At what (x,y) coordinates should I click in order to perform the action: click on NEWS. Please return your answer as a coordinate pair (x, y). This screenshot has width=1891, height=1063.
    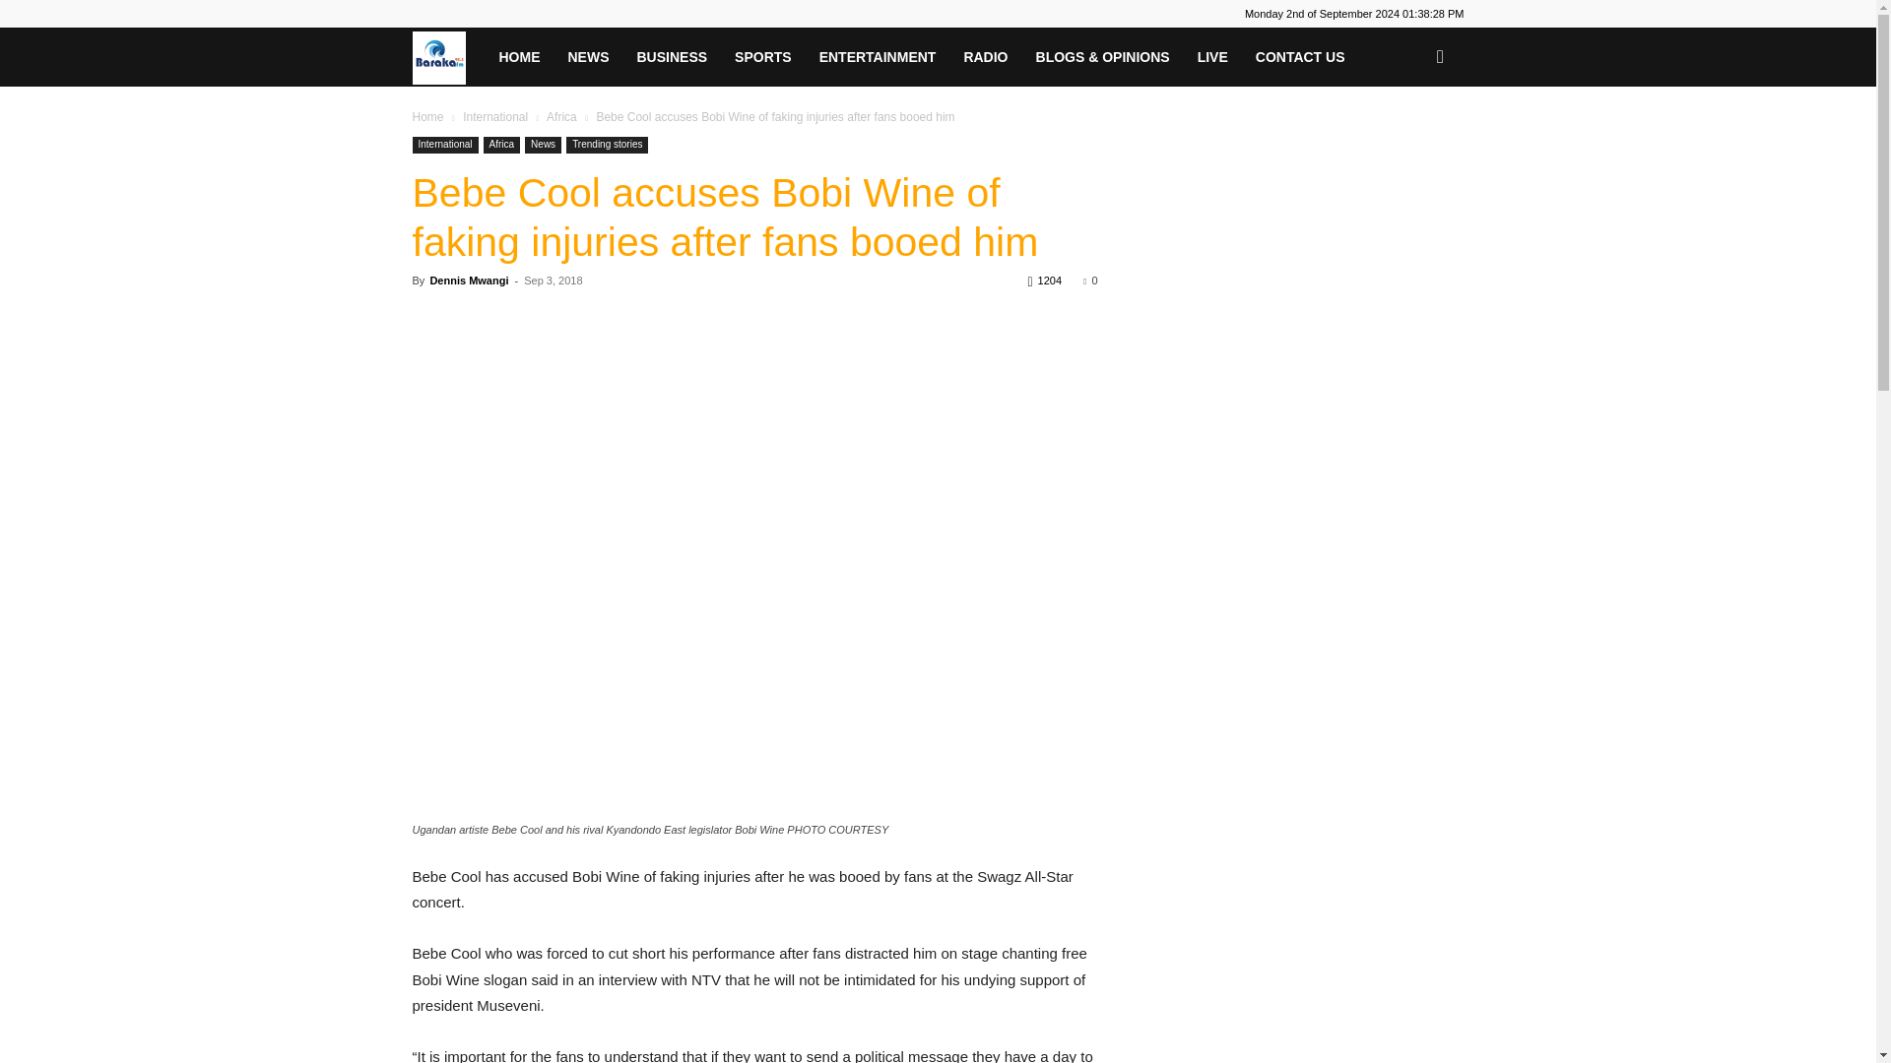
    Looking at the image, I should click on (587, 57).